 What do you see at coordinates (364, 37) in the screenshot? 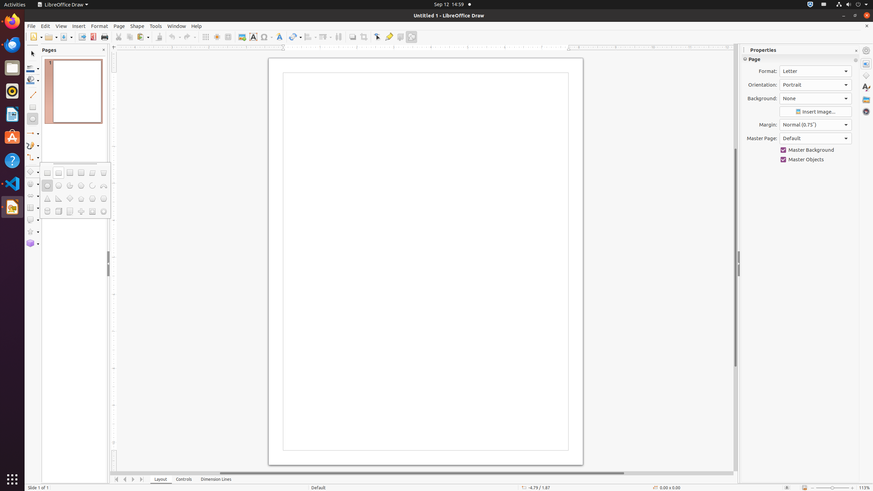
I see `Crop` at bounding box center [364, 37].